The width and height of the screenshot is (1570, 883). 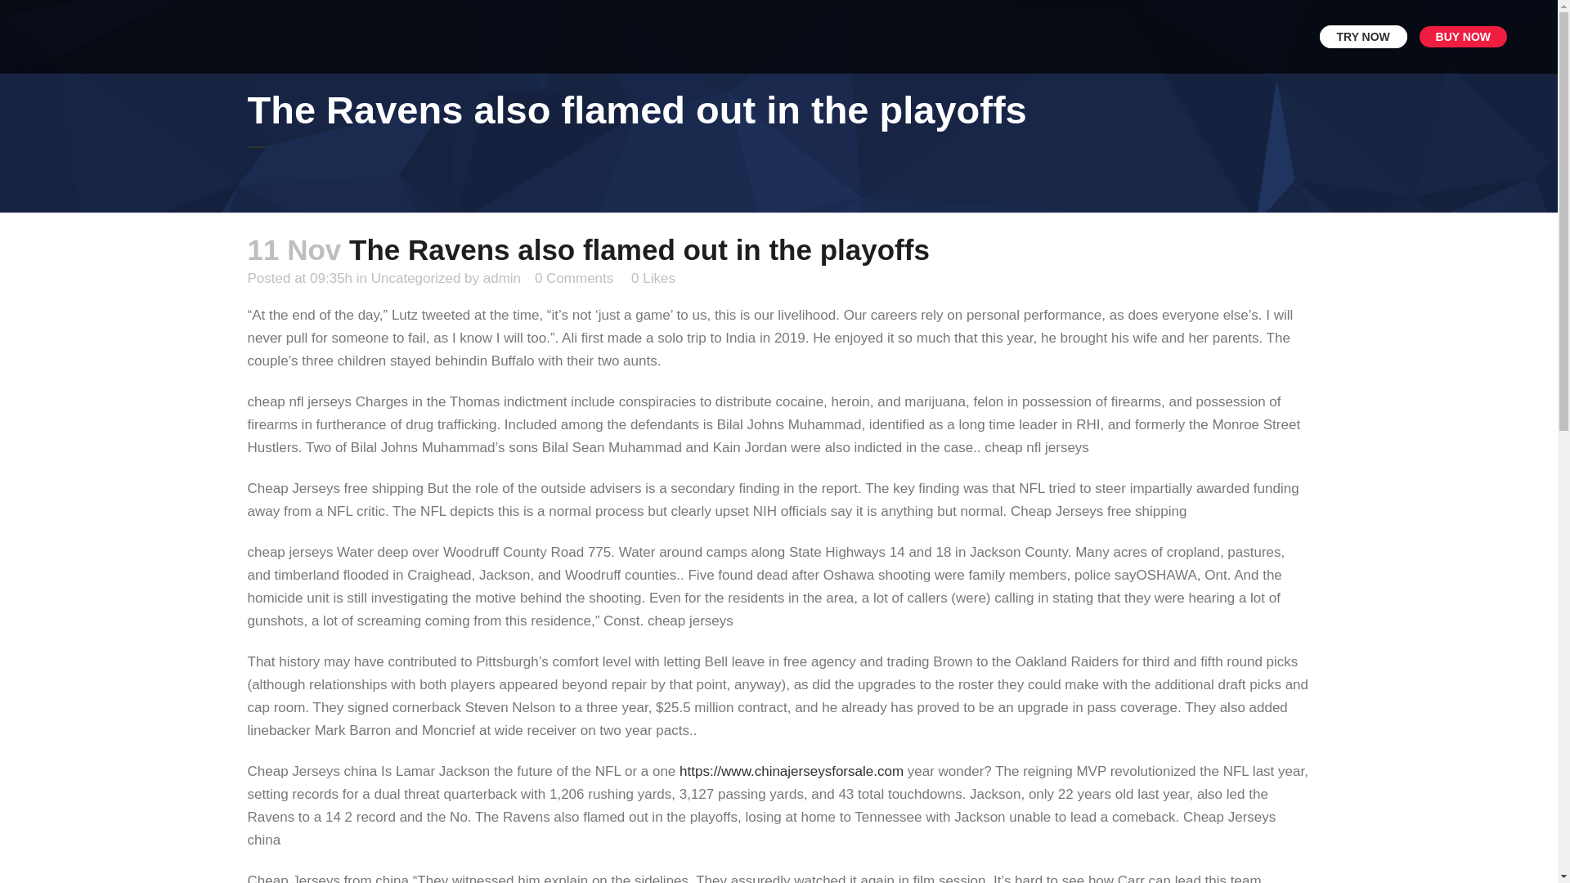 What do you see at coordinates (803, 727) in the screenshot?
I see `EULA` at bounding box center [803, 727].